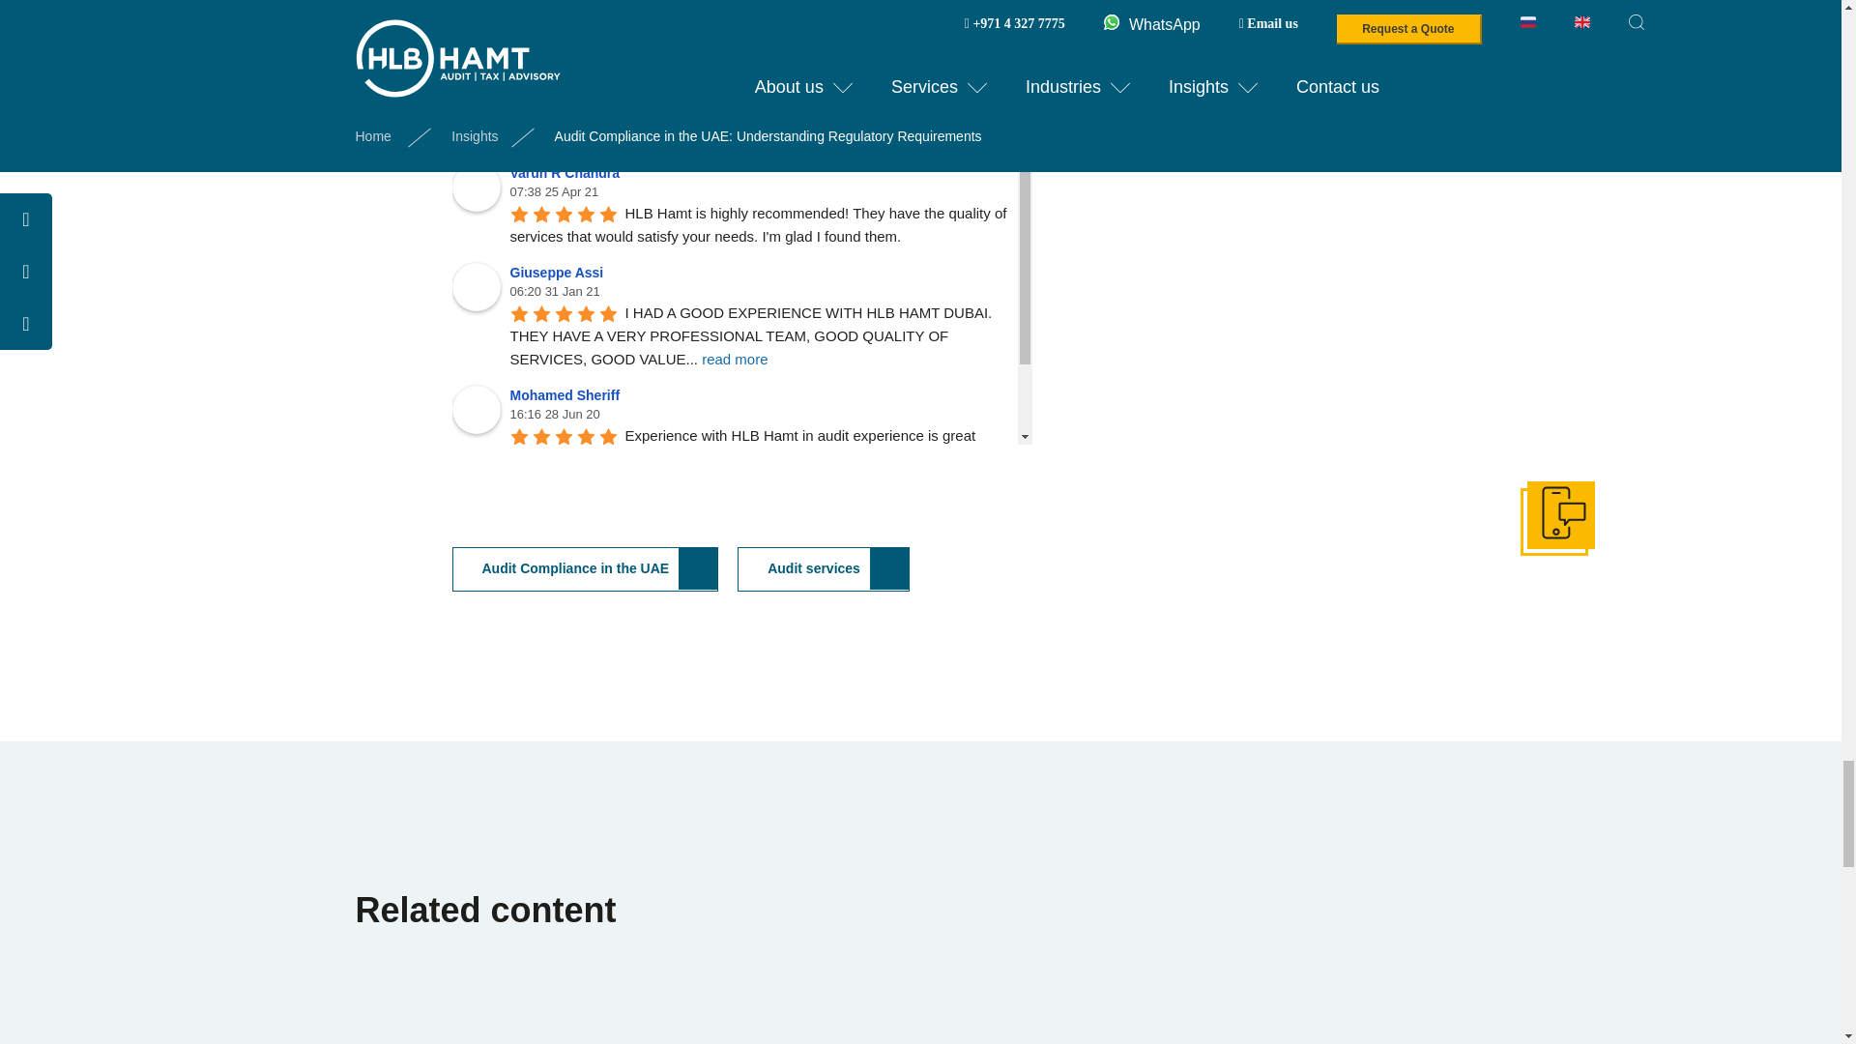 This screenshot has width=1856, height=1044. I want to click on Giuseppe Assi, so click(477, 286).